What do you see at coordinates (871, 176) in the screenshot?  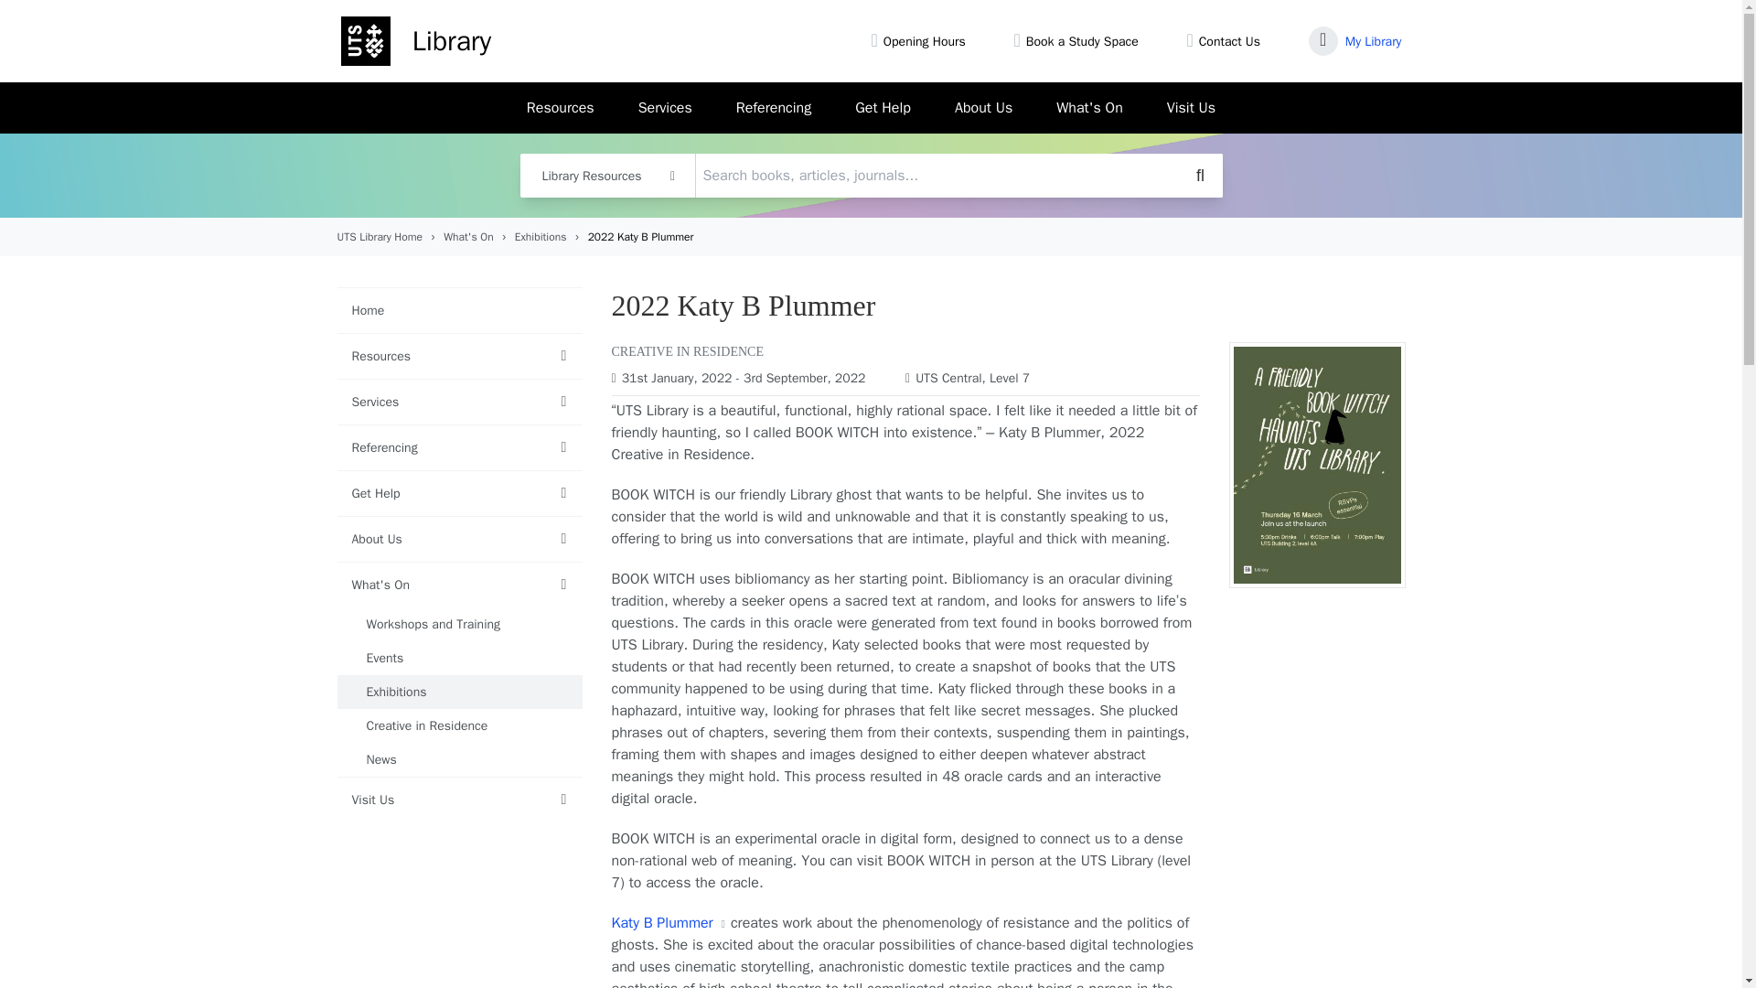 I see `Enter the terms you wish to search for.` at bounding box center [871, 176].